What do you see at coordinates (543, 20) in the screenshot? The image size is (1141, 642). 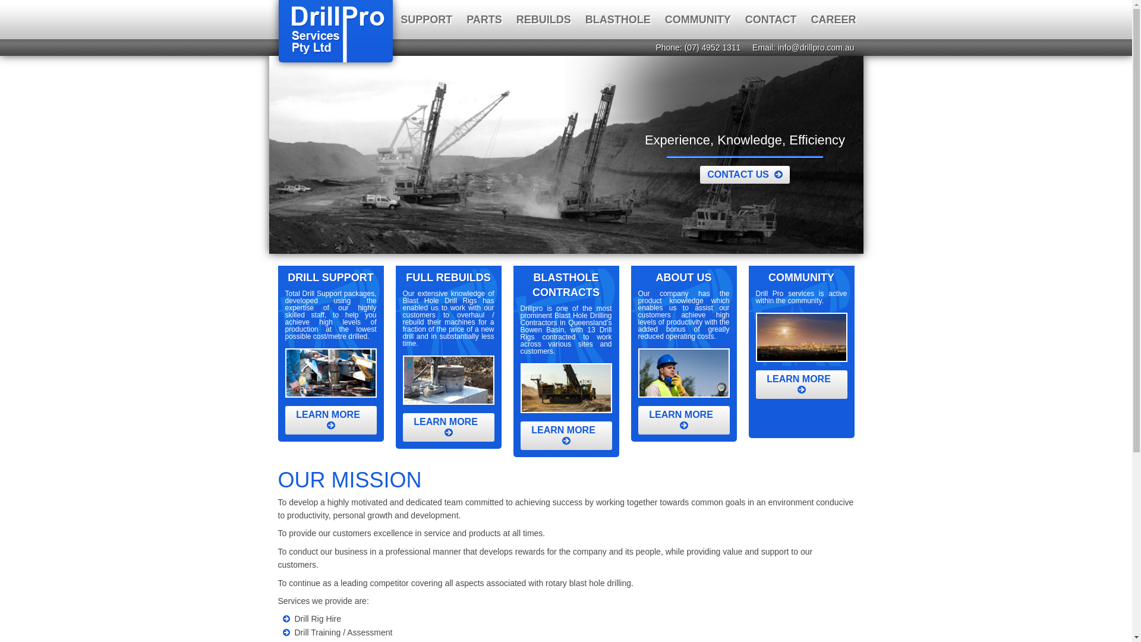 I see `REBUILDS` at bounding box center [543, 20].